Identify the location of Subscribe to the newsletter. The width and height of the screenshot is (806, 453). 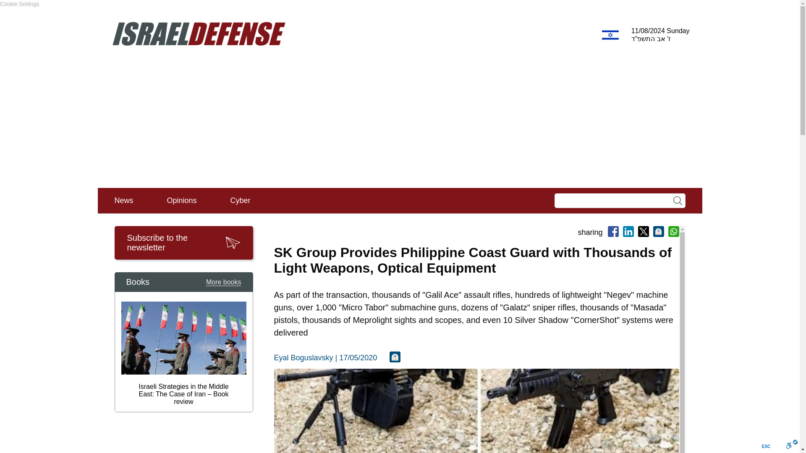
(183, 242).